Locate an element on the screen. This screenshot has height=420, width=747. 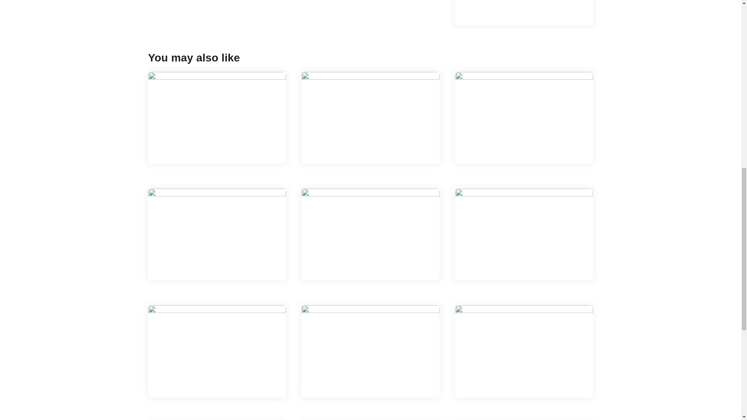
Paying Taxes via Smartphone Free Illustration is located at coordinates (524, 351).